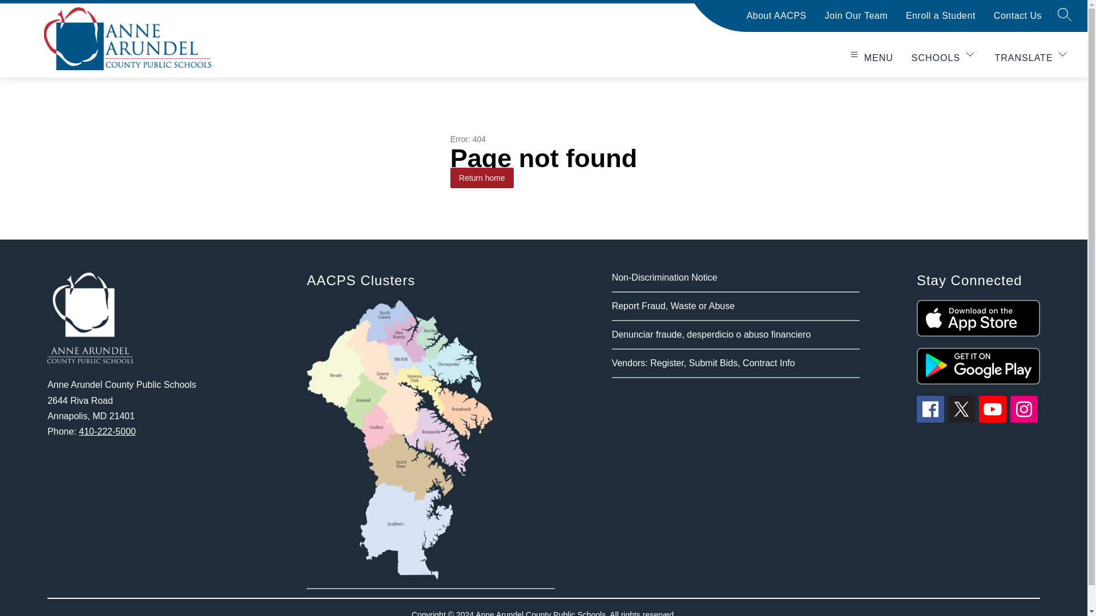 The width and height of the screenshot is (1096, 616). Describe the element at coordinates (941, 21) in the screenshot. I see `Enroll a Student` at that location.